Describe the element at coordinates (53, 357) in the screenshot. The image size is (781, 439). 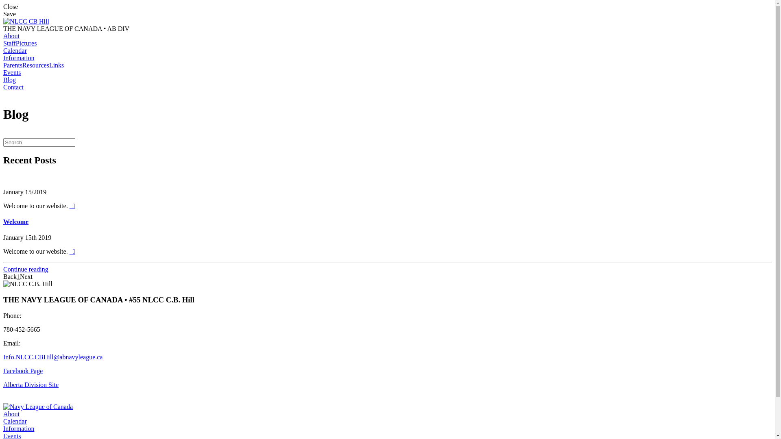
I see `Info.NLCC.CBHill@abnavyleague.ca` at that location.